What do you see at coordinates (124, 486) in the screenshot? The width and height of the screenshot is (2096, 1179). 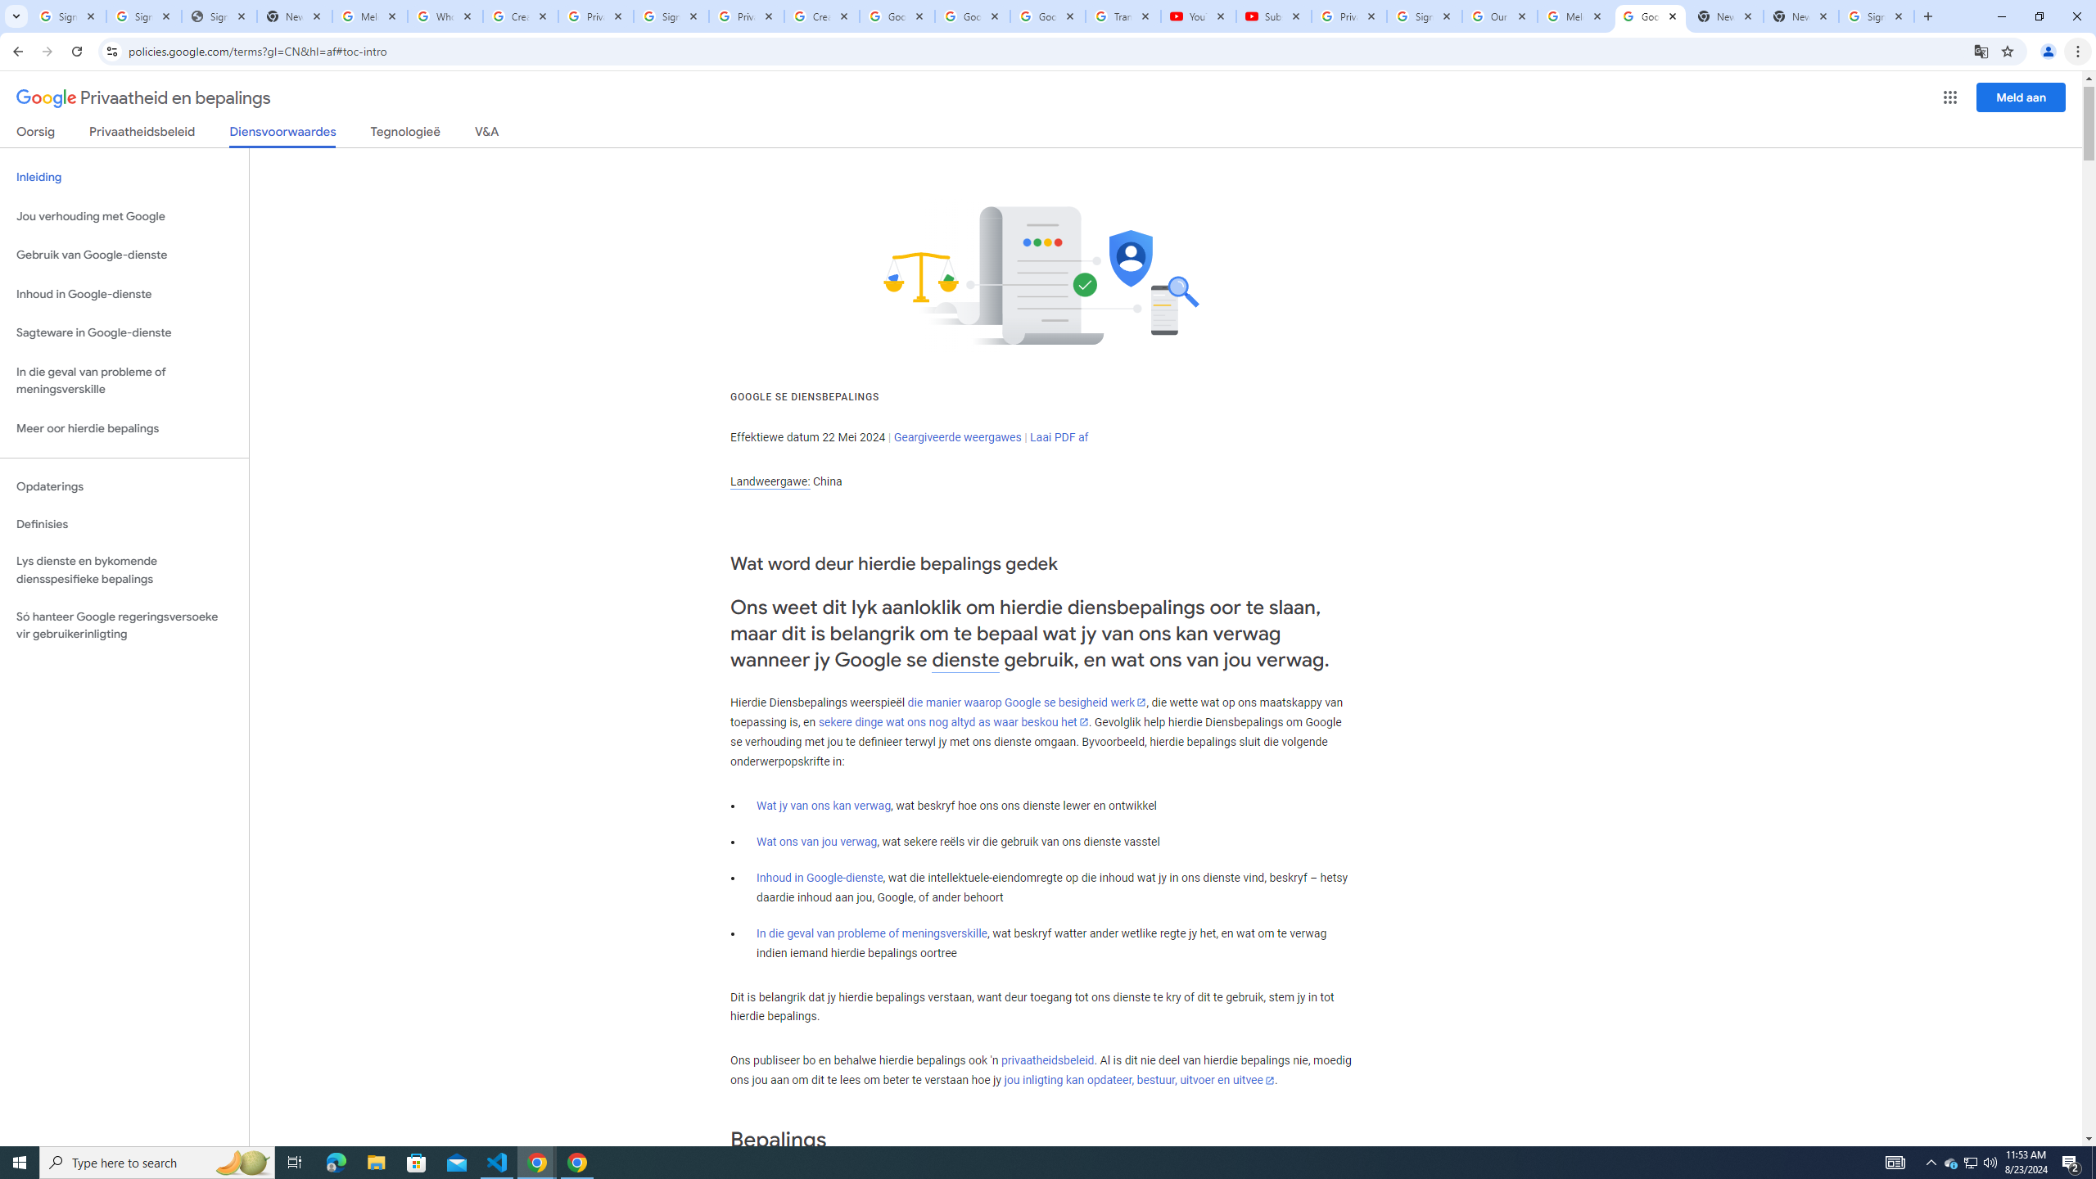 I see `Opdaterings` at bounding box center [124, 486].